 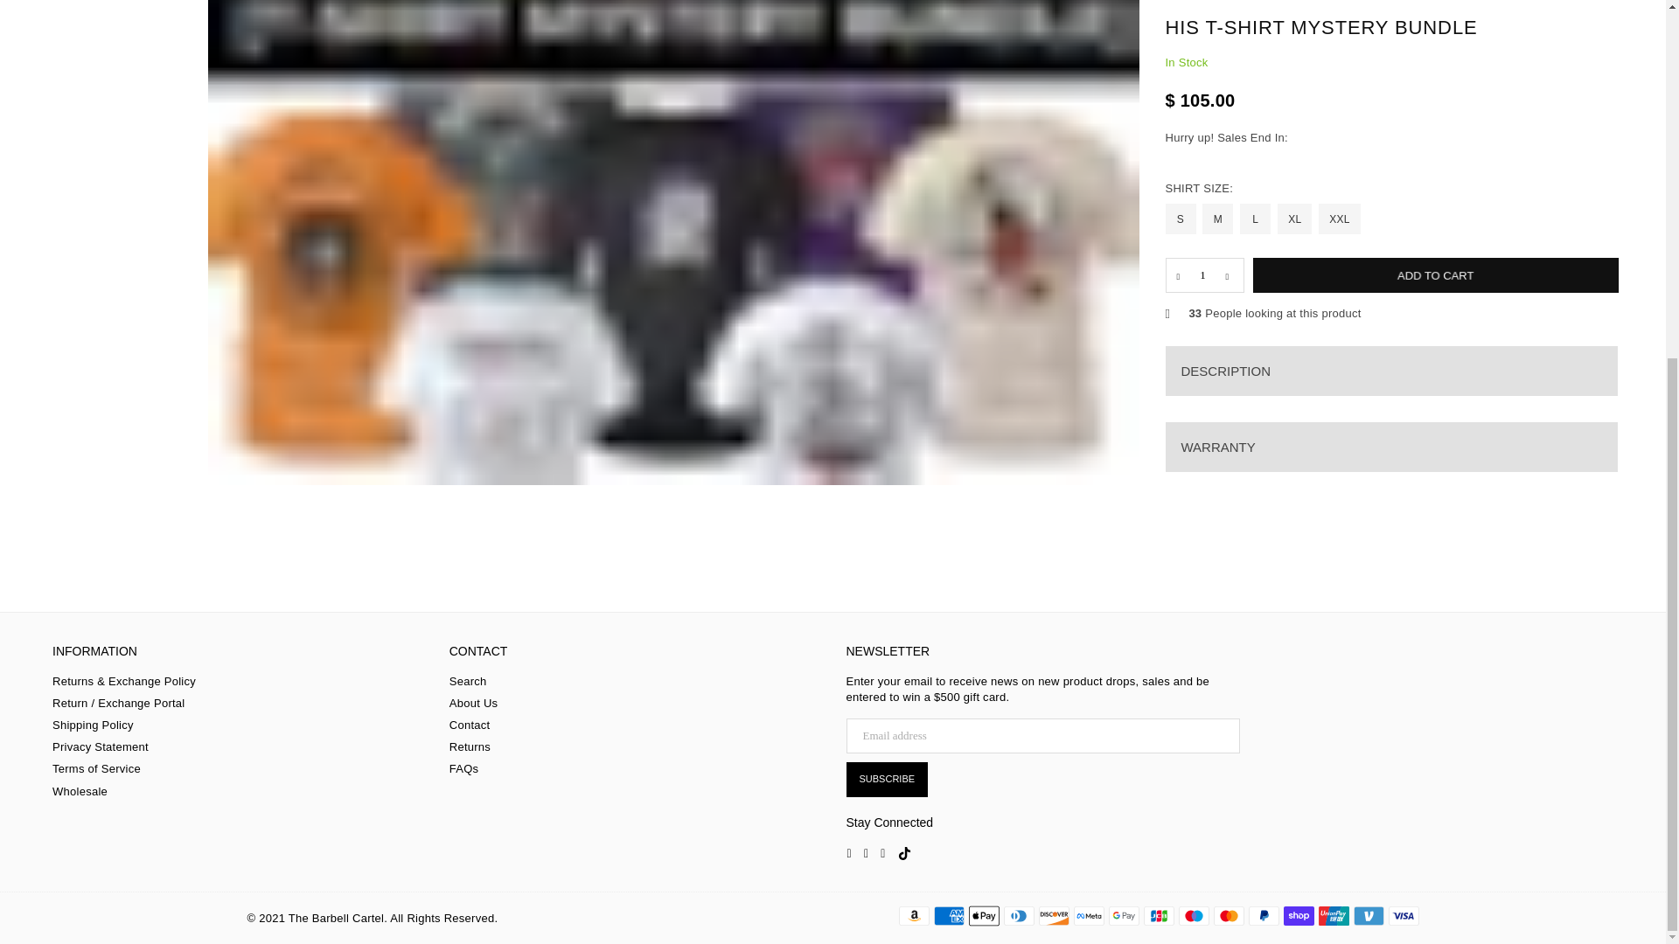 I want to click on Union Pay, so click(x=1334, y=915).